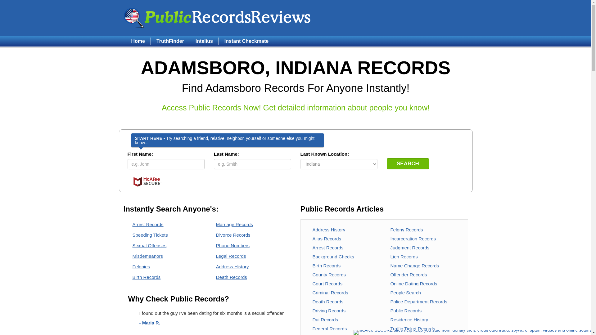 The height and width of the screenshot is (335, 596). I want to click on Marriage Records, so click(234, 224).